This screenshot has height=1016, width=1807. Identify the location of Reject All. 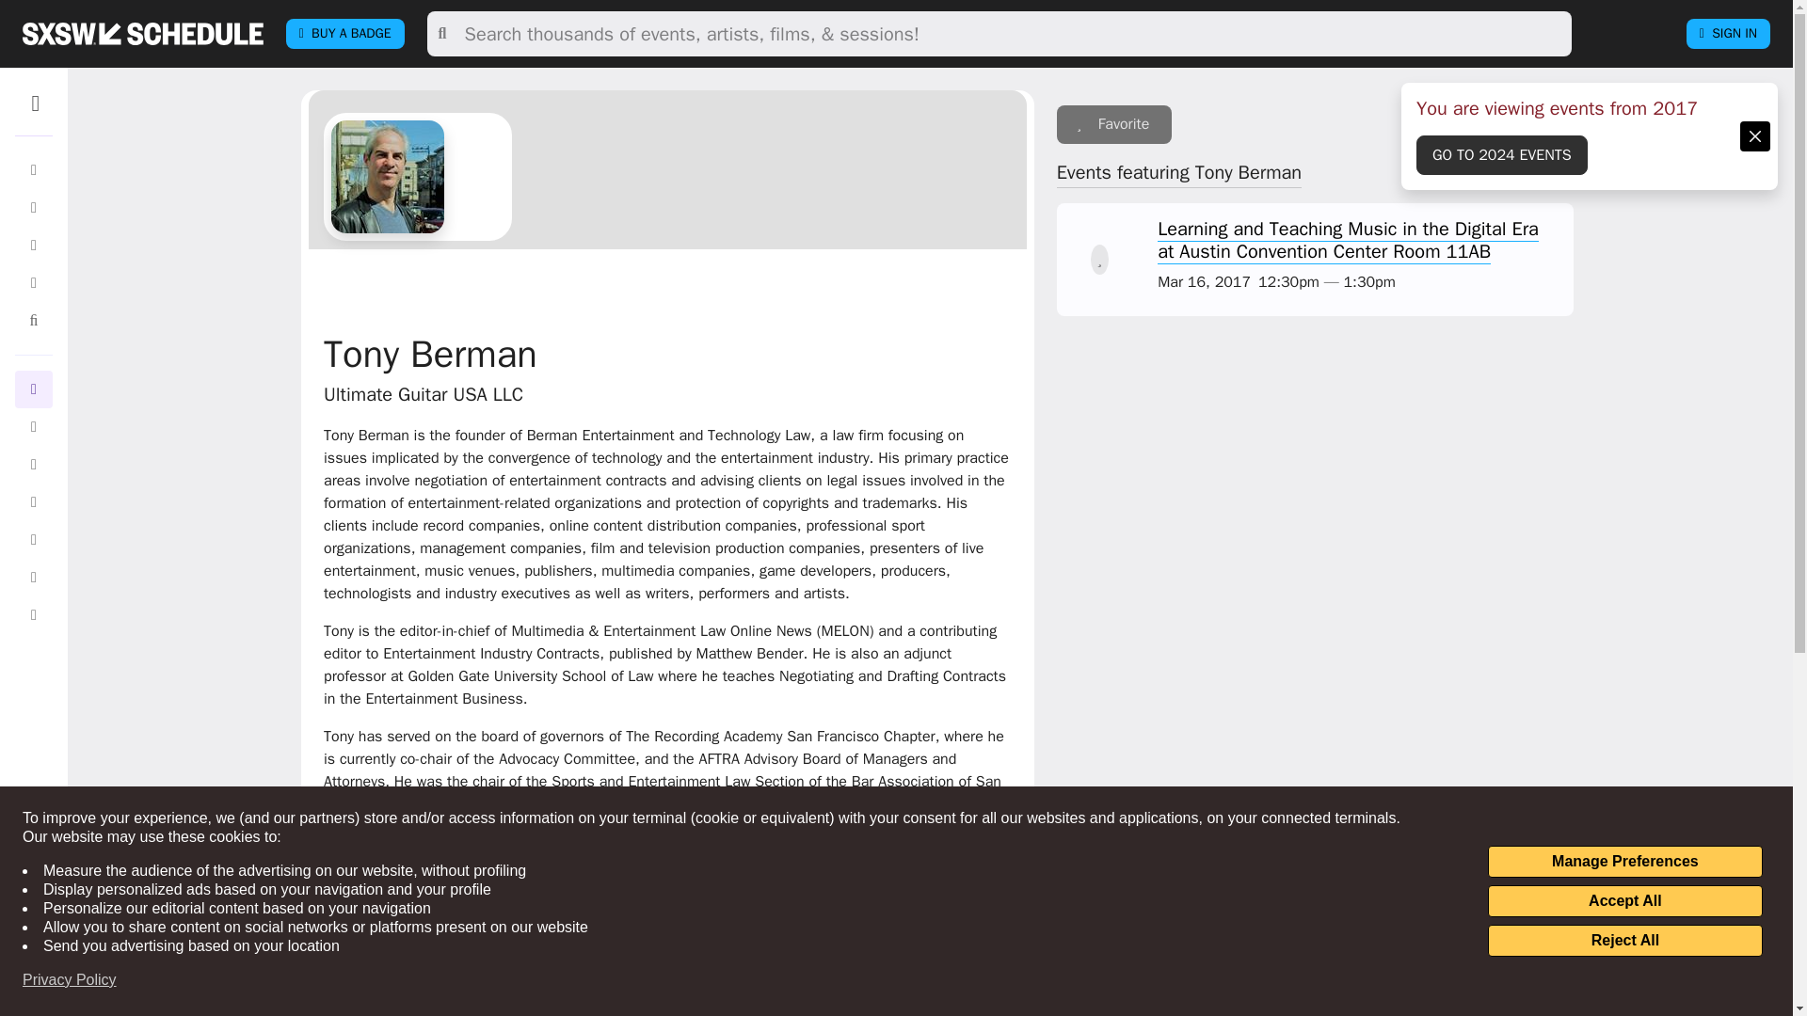
(1624, 941).